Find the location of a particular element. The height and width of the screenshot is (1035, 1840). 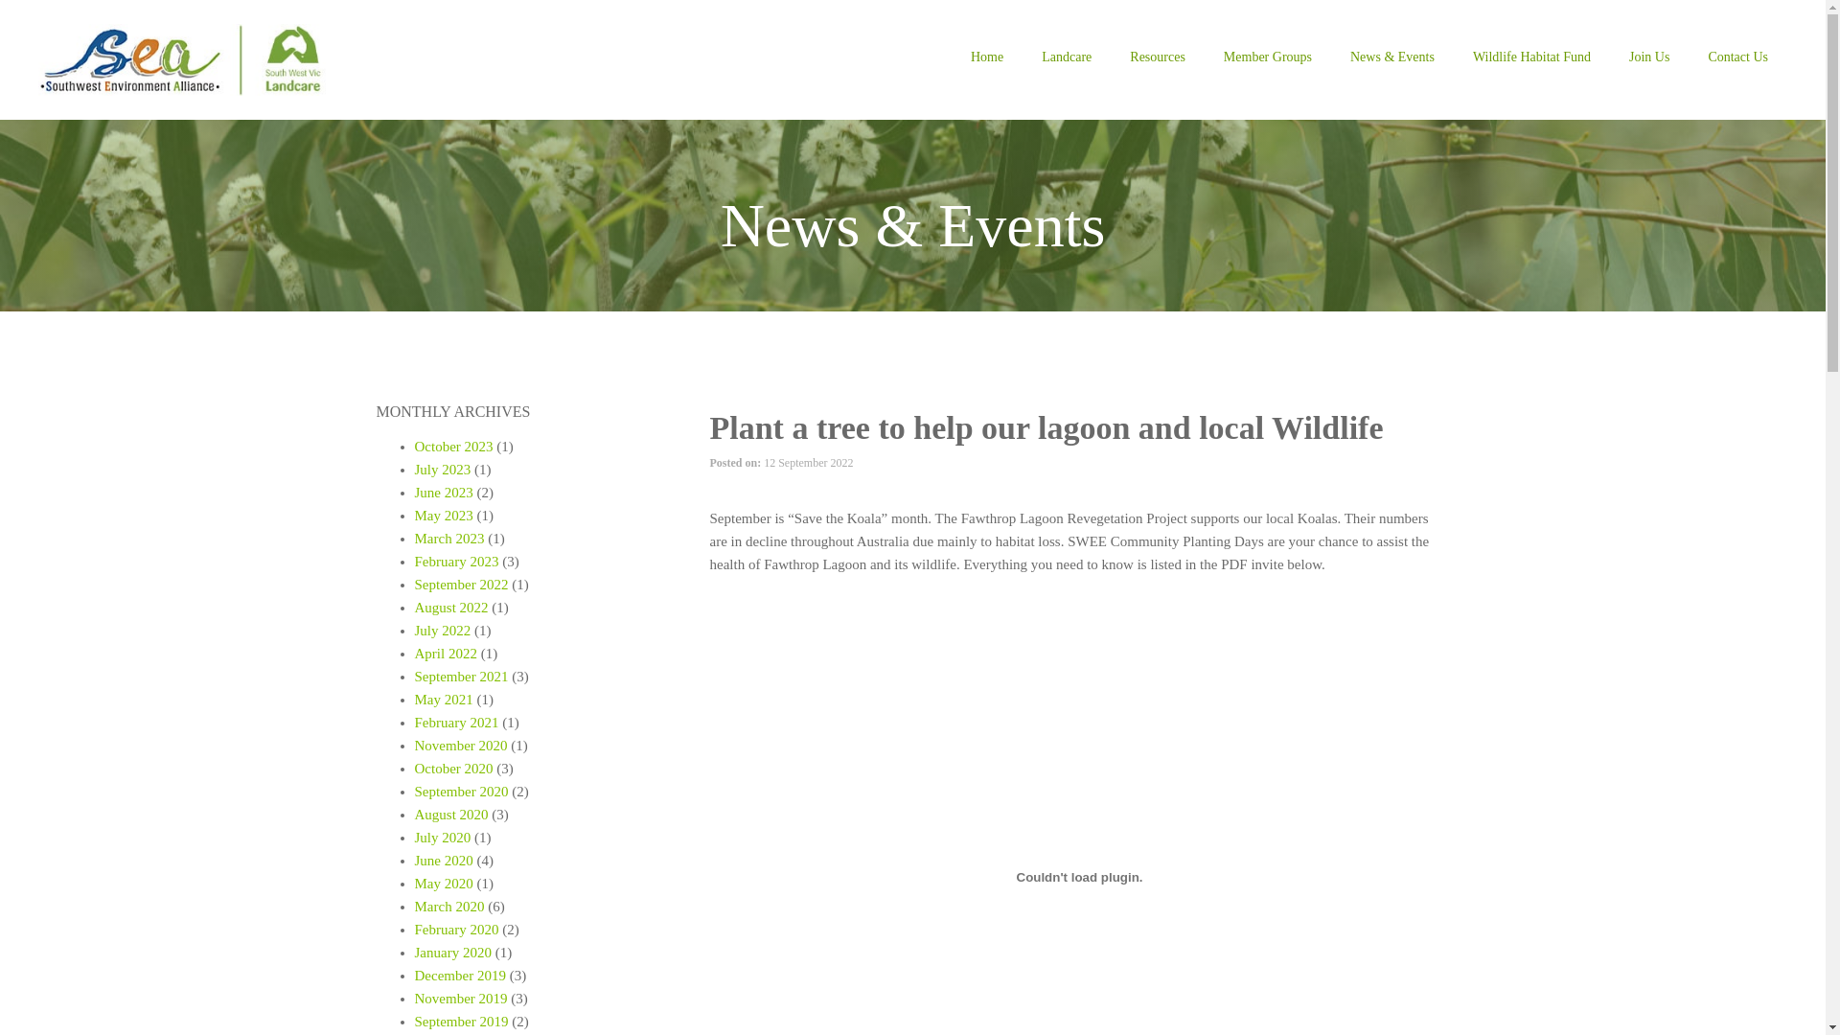

Member Groups is located at coordinates (1268, 59).